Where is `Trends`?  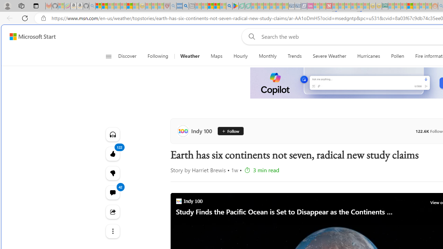 Trends is located at coordinates (294, 56).